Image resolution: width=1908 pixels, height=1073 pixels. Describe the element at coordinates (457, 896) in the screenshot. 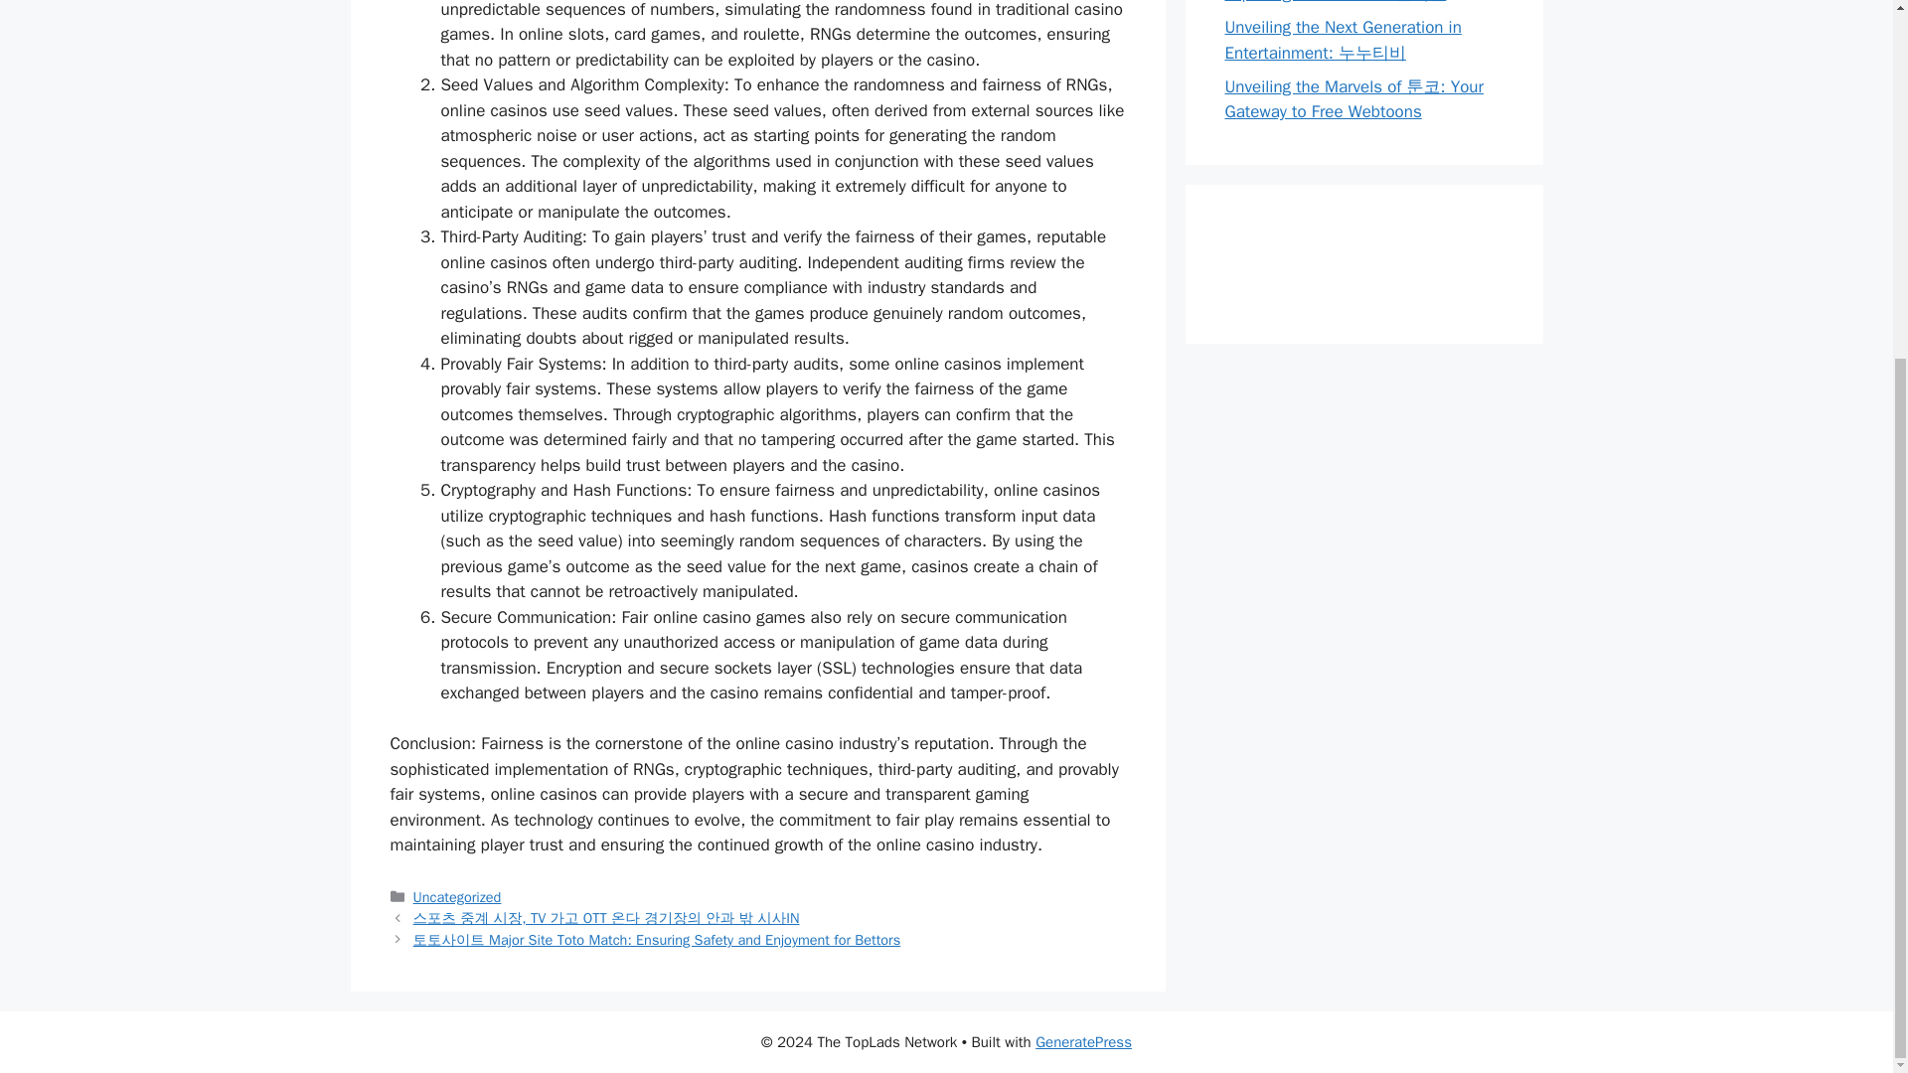

I see `Uncategorized` at that location.